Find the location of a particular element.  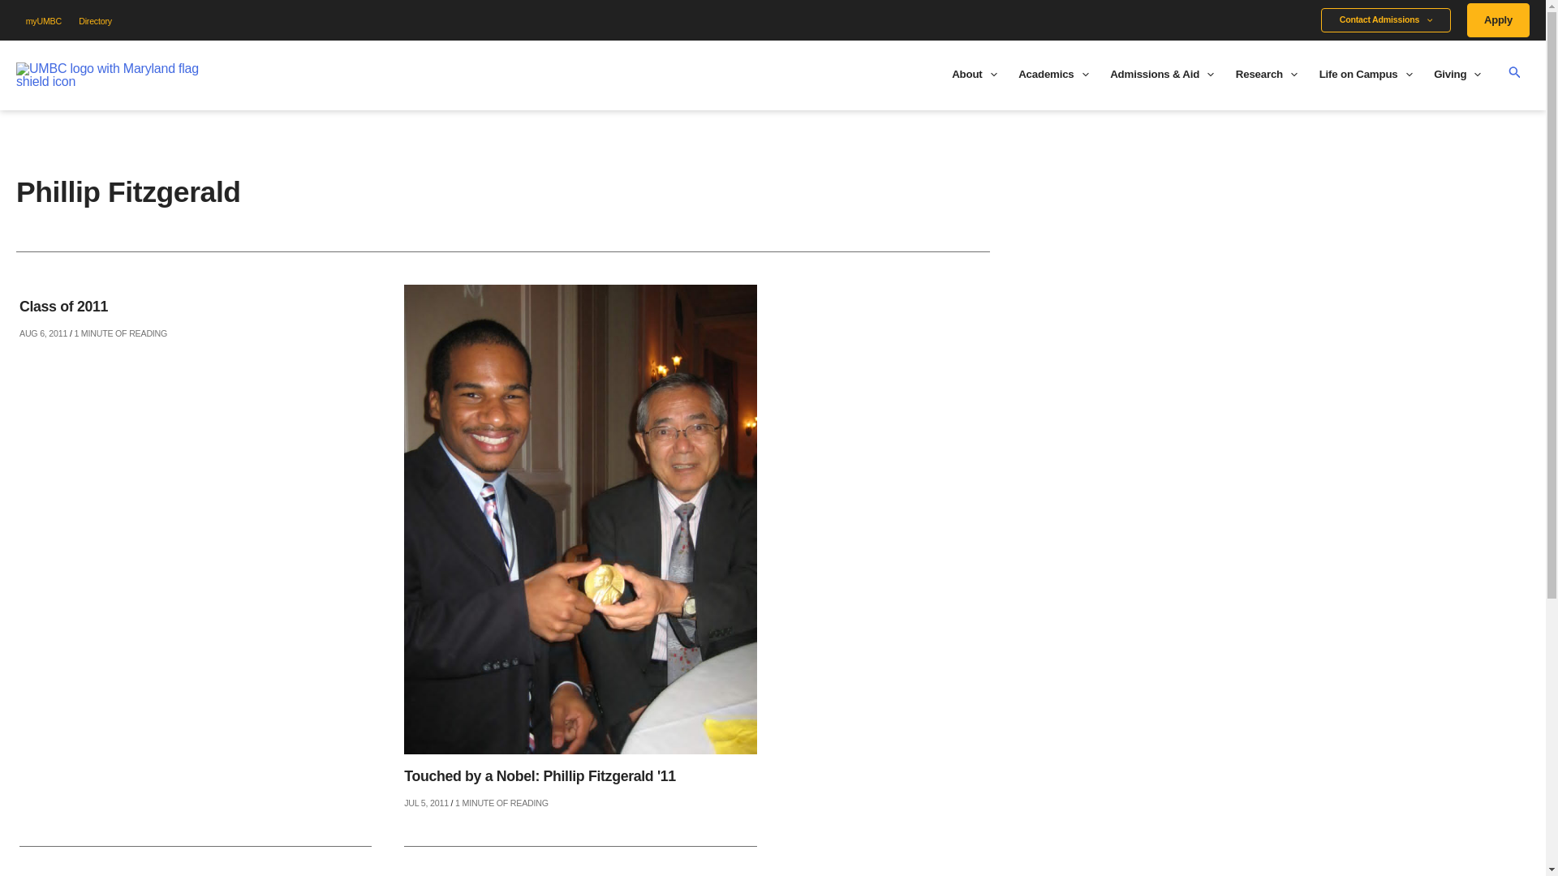

Directory is located at coordinates (96, 21).